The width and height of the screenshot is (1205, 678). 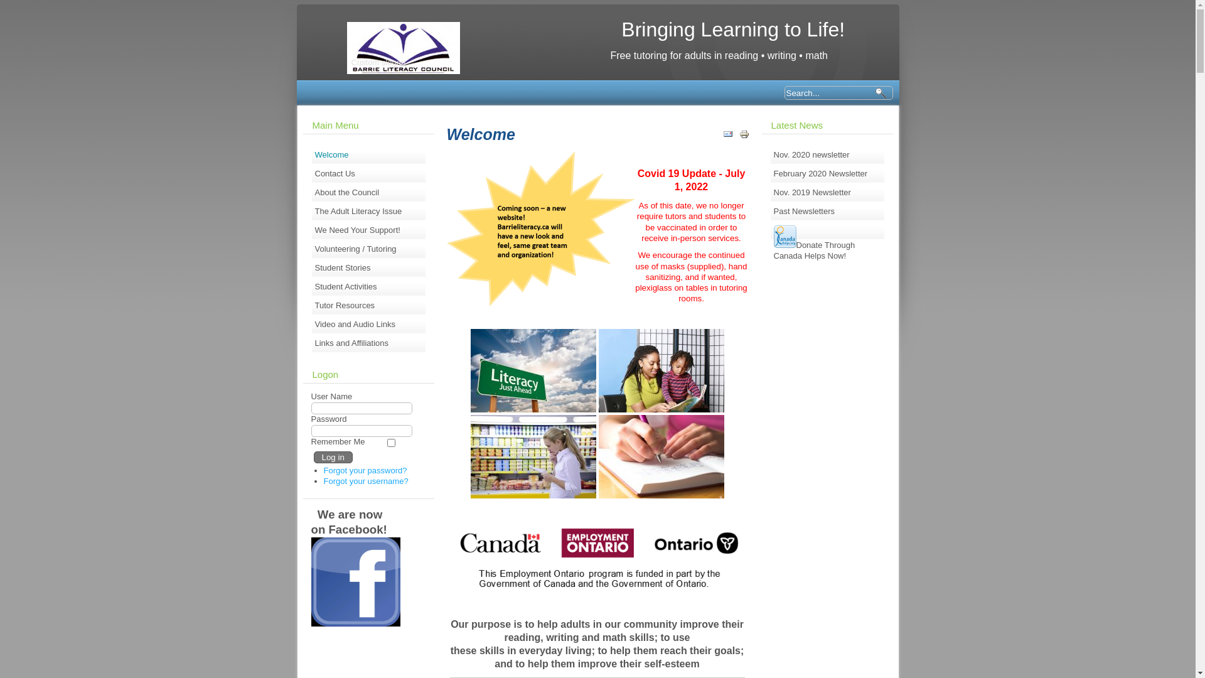 I want to click on February 2020 Newsletter, so click(x=827, y=174).